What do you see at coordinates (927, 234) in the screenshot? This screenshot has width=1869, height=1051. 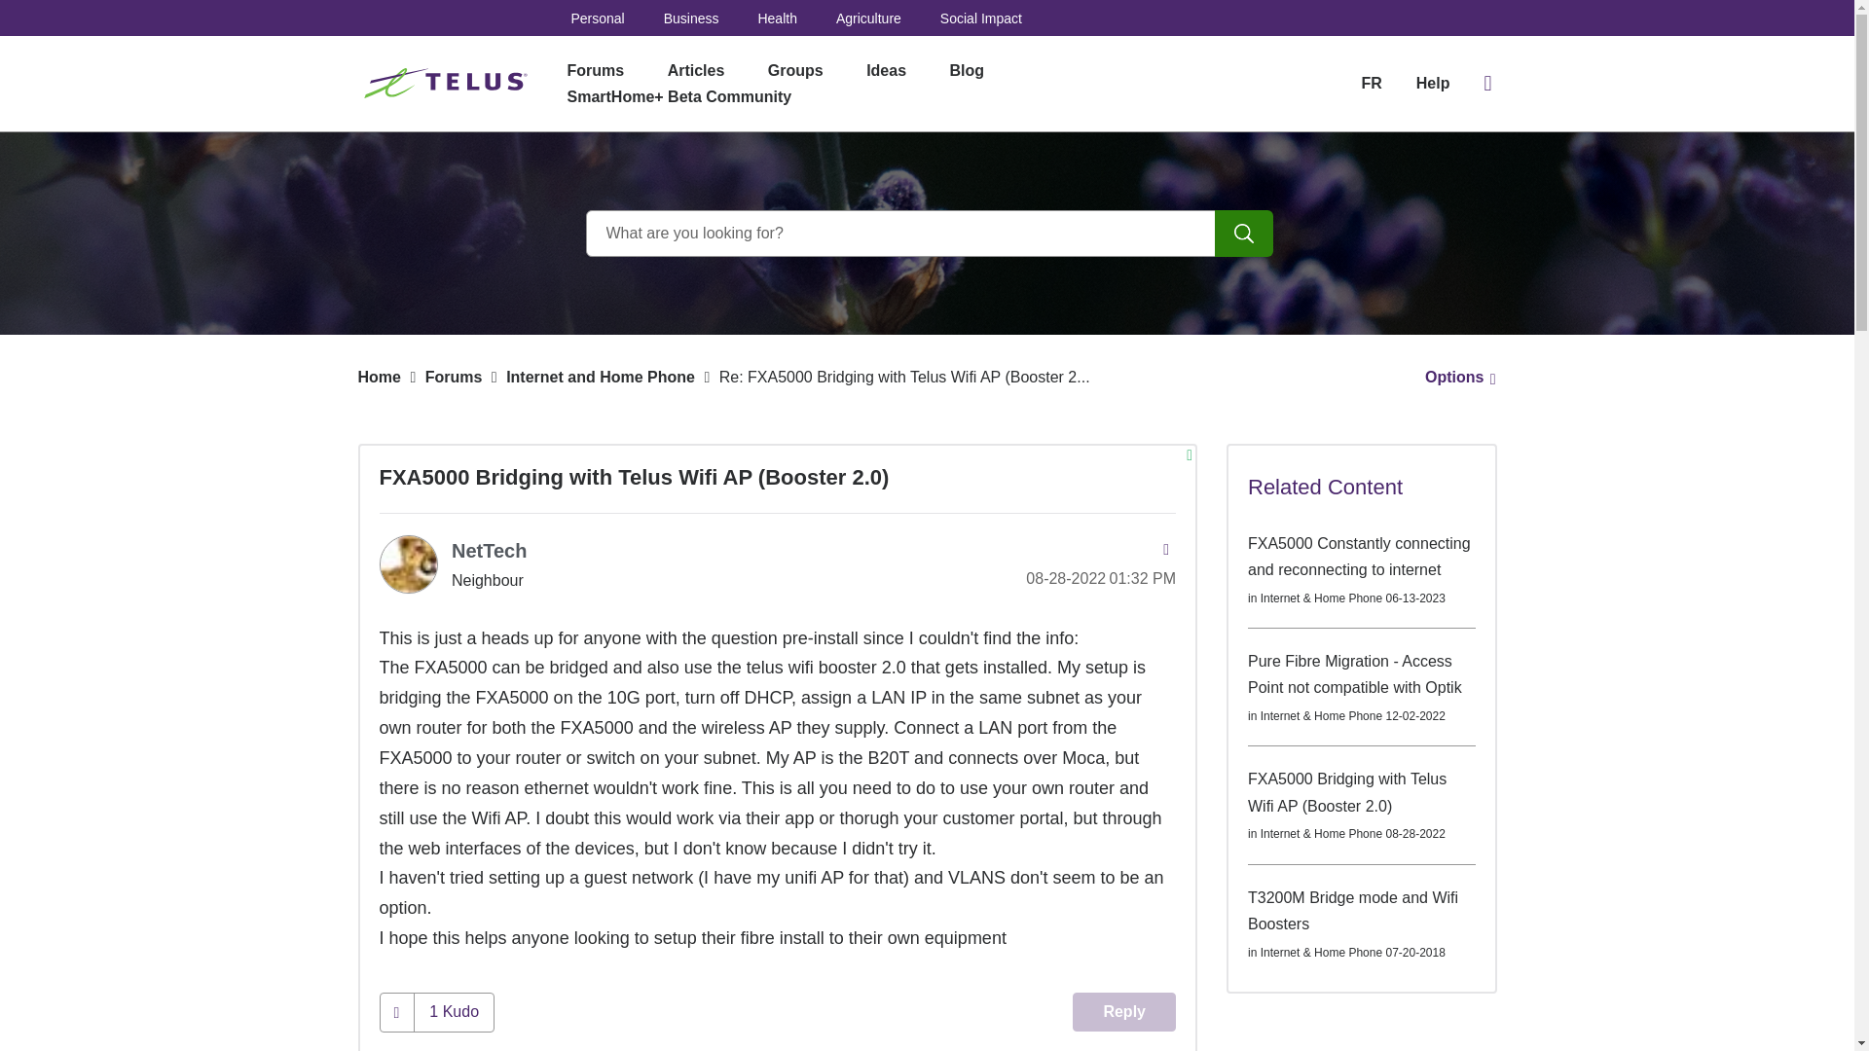 I see `Search` at bounding box center [927, 234].